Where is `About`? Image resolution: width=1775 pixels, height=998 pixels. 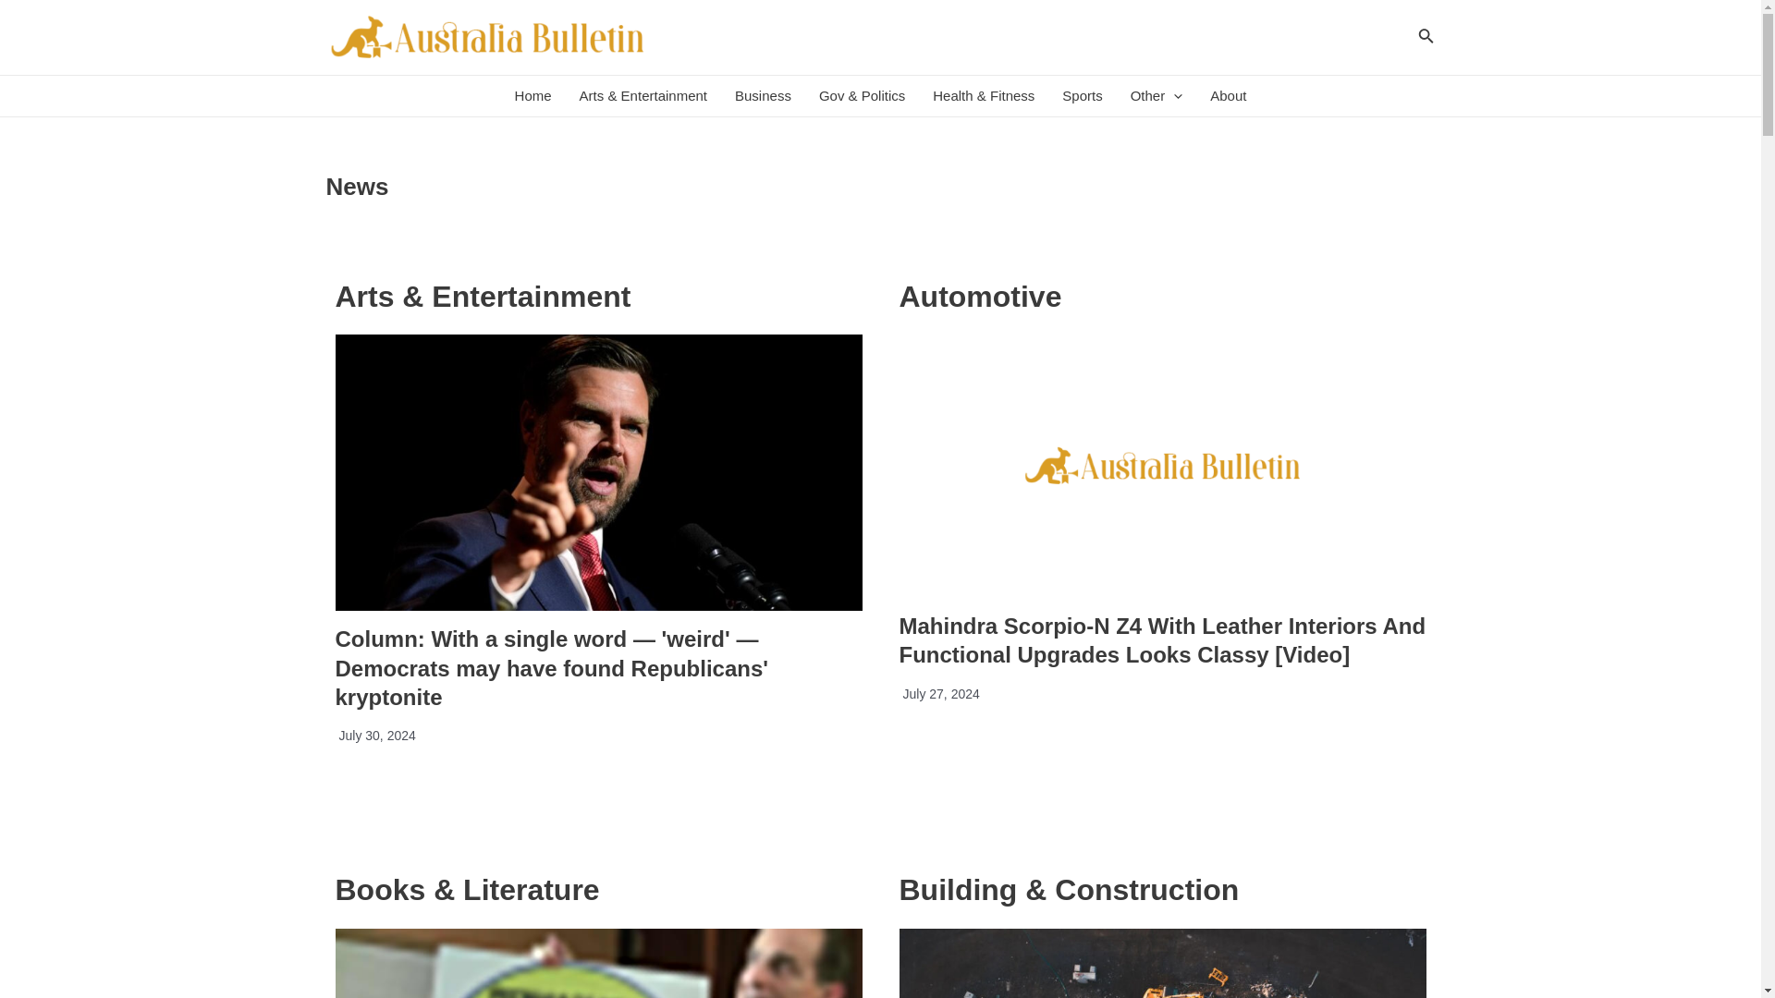
About is located at coordinates (1228, 96).